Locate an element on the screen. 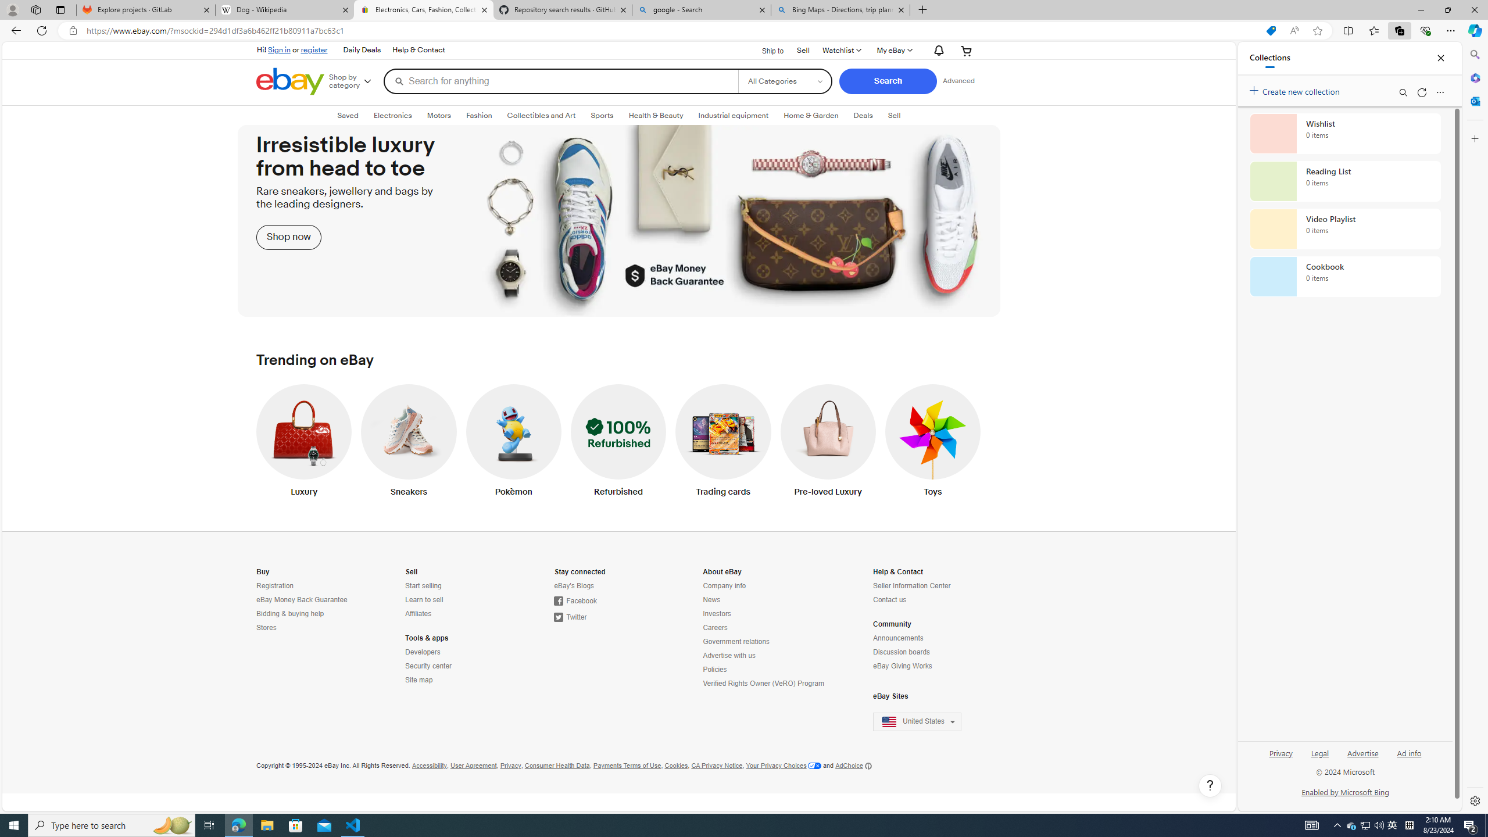  Collectibles and Art is located at coordinates (541, 116).